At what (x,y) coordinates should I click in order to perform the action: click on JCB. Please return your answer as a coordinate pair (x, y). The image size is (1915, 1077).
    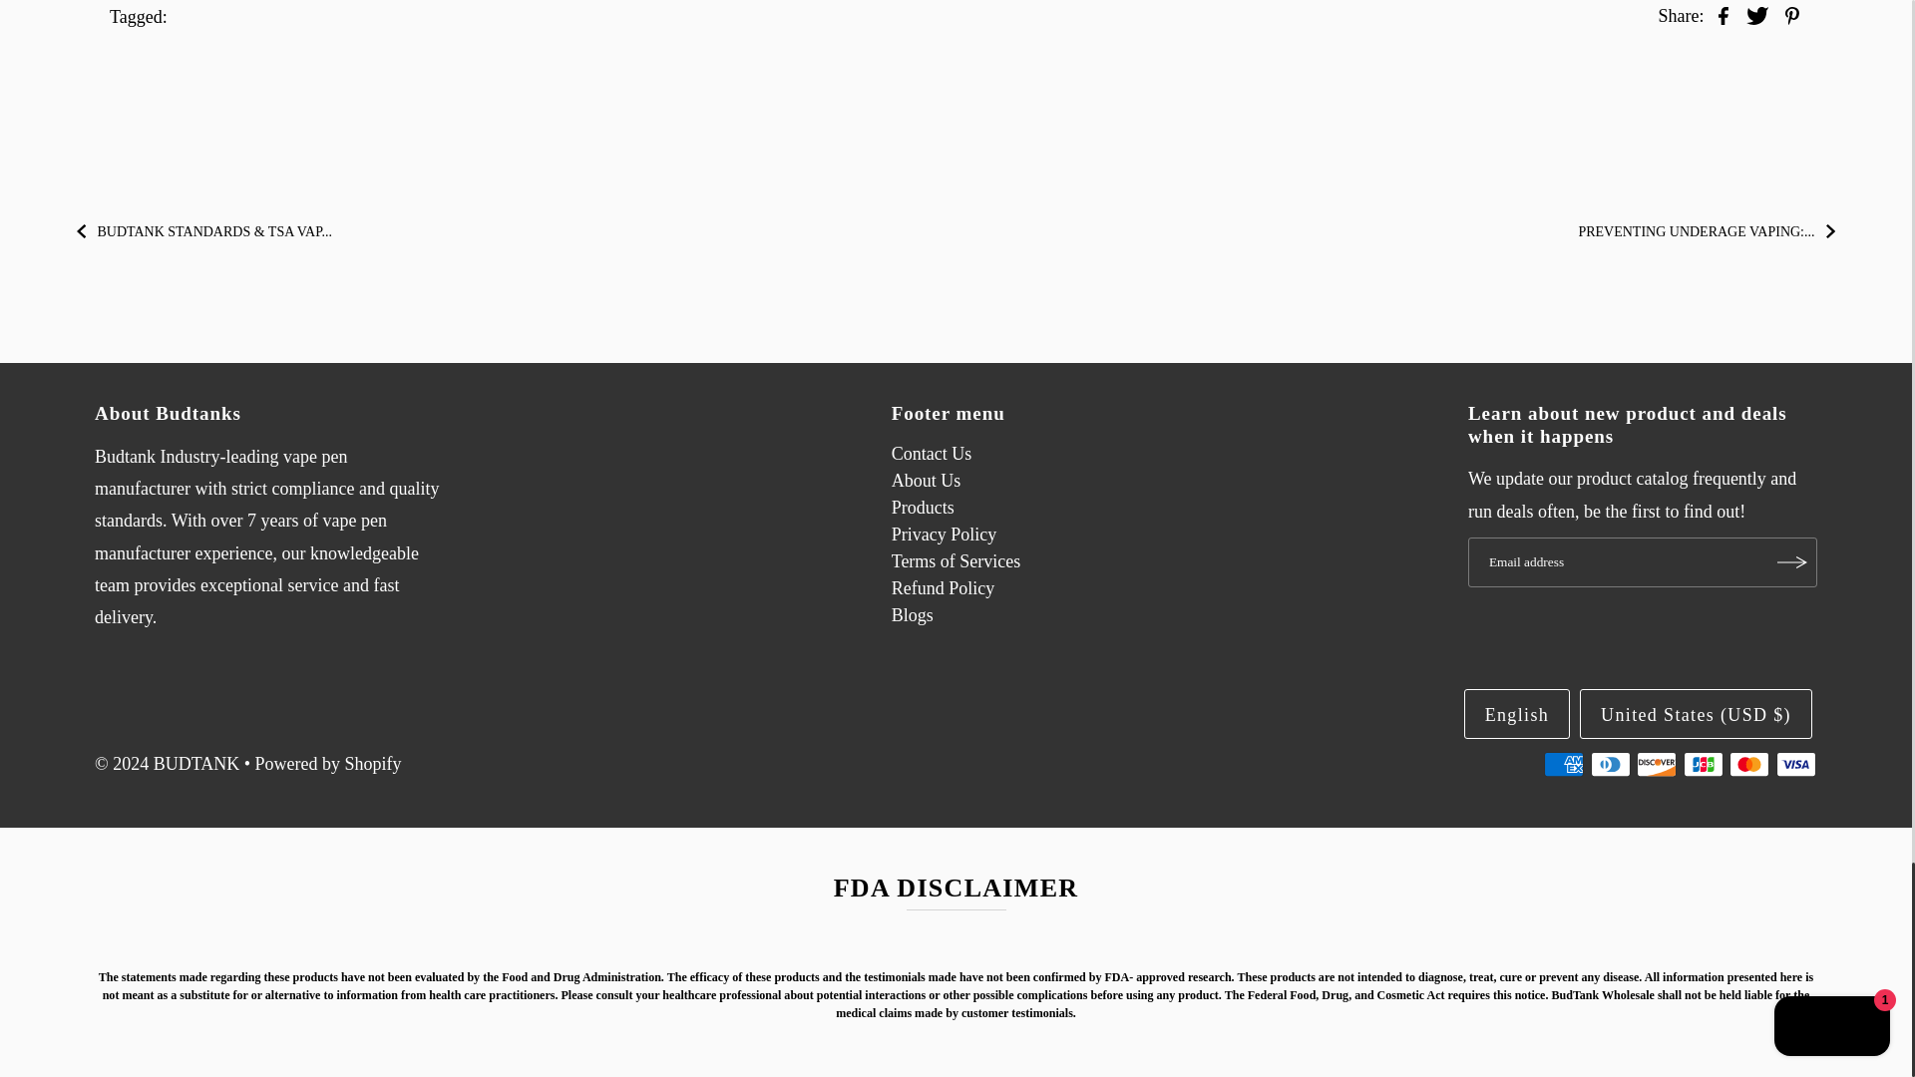
    Looking at the image, I should click on (1704, 764).